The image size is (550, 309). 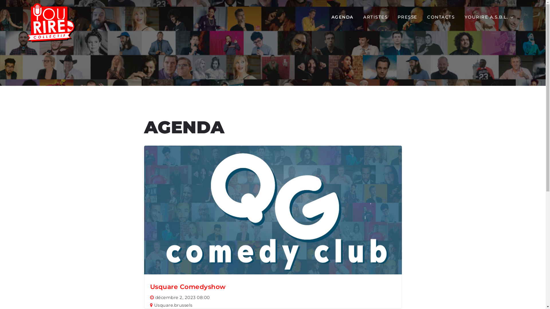 I want to click on AGENDA, so click(x=343, y=17).